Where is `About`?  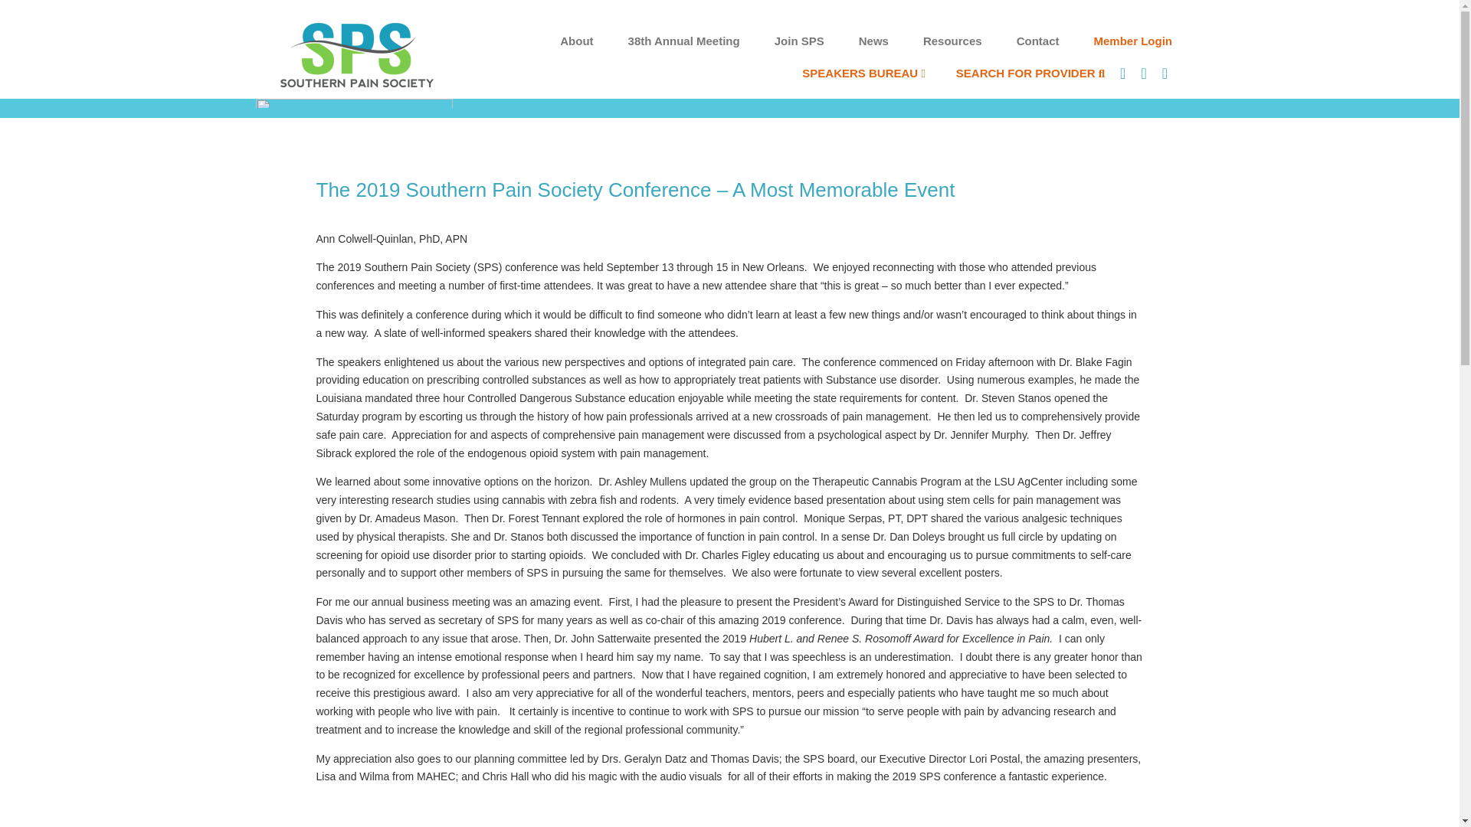 About is located at coordinates (576, 41).